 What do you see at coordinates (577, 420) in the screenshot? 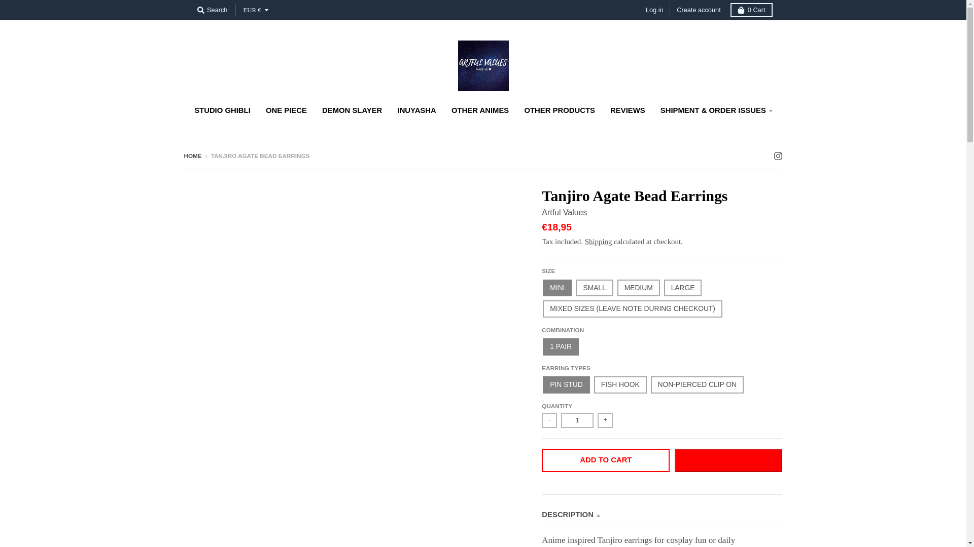
I see `1` at bounding box center [577, 420].